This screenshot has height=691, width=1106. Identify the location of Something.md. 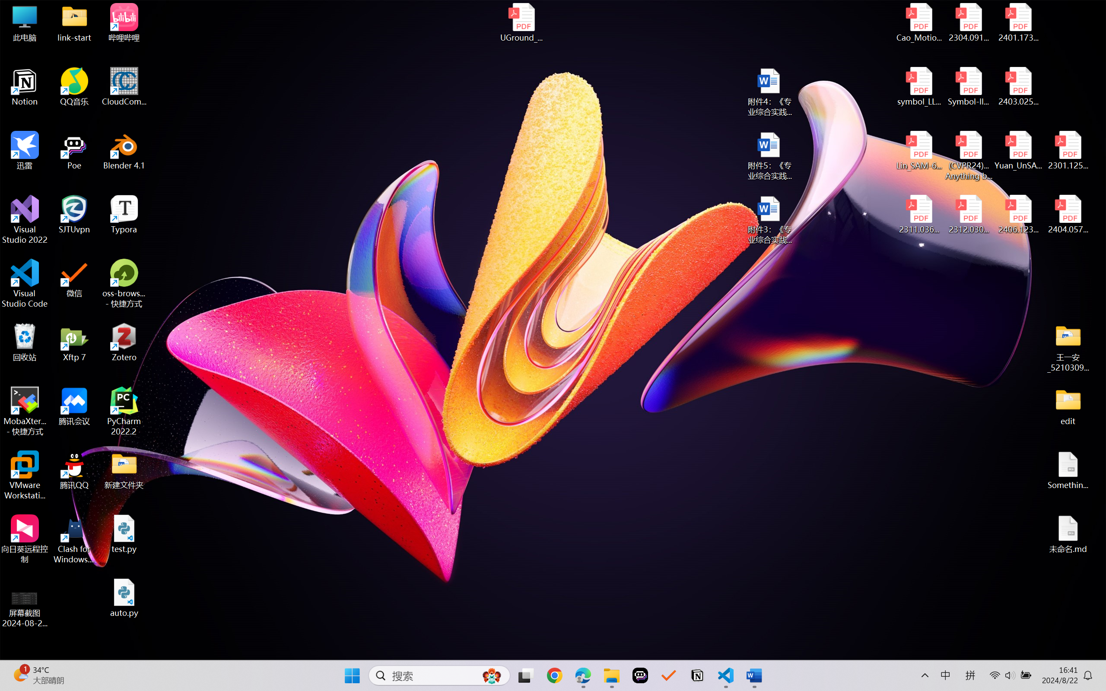
(1068, 470).